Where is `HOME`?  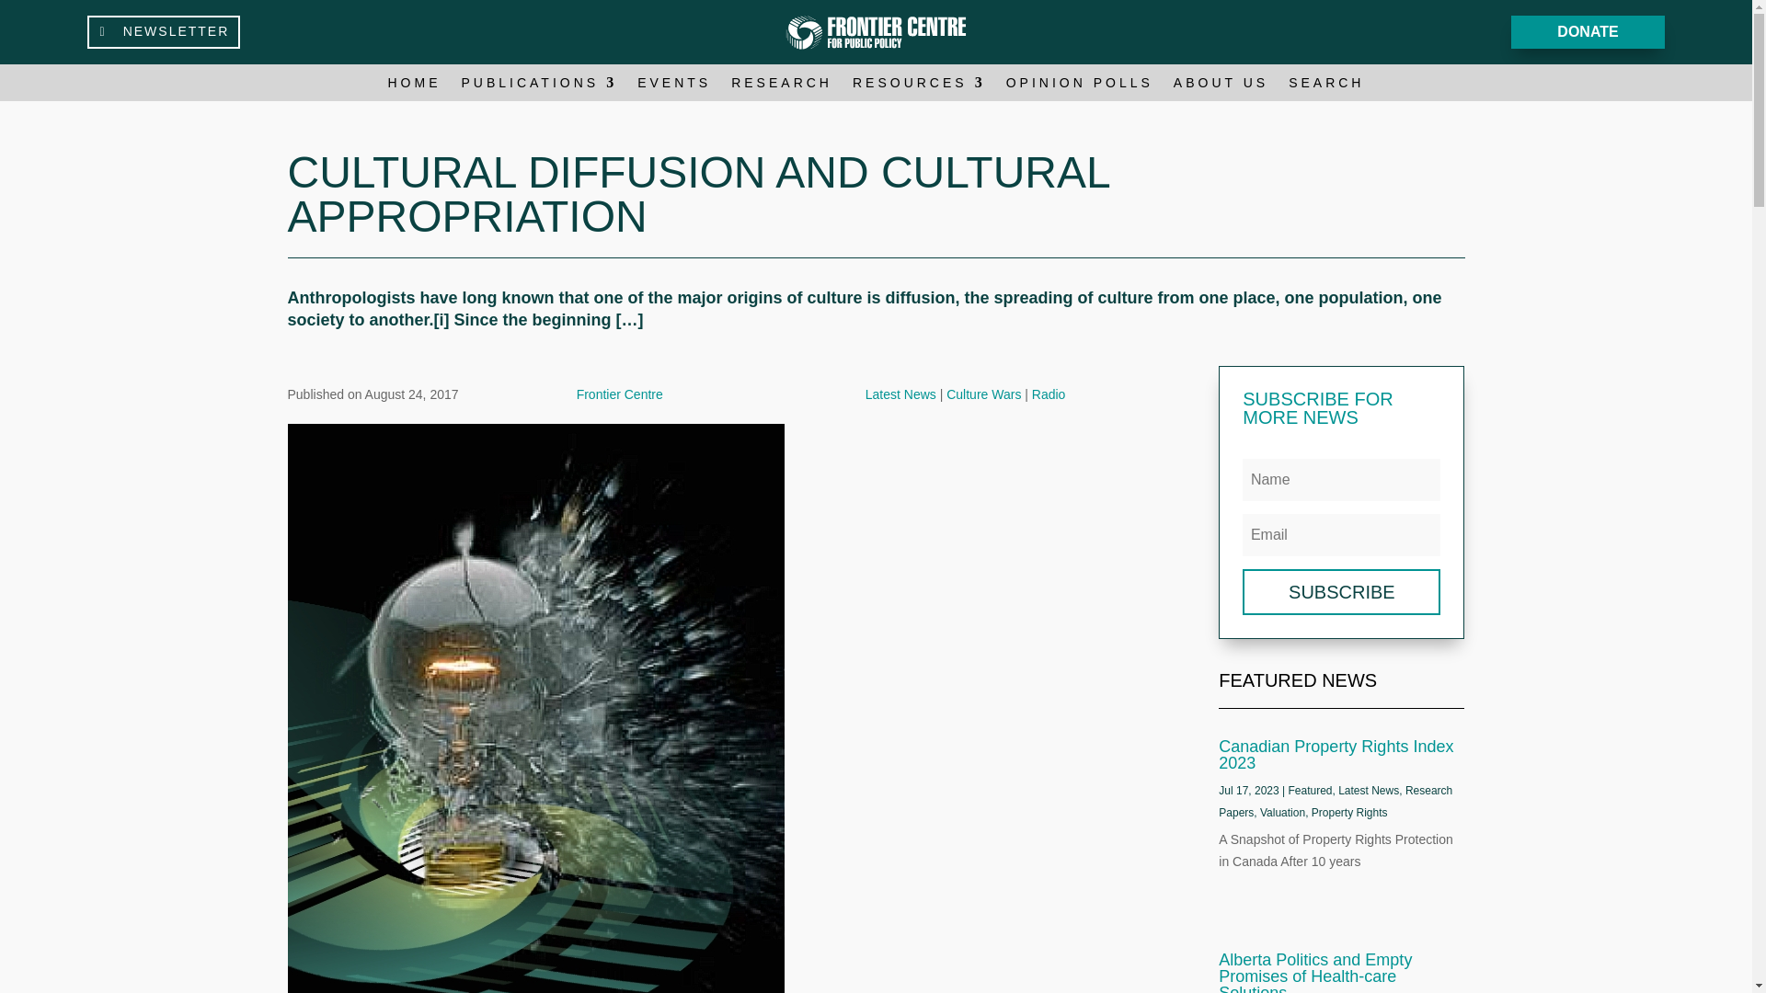 HOME is located at coordinates (415, 86).